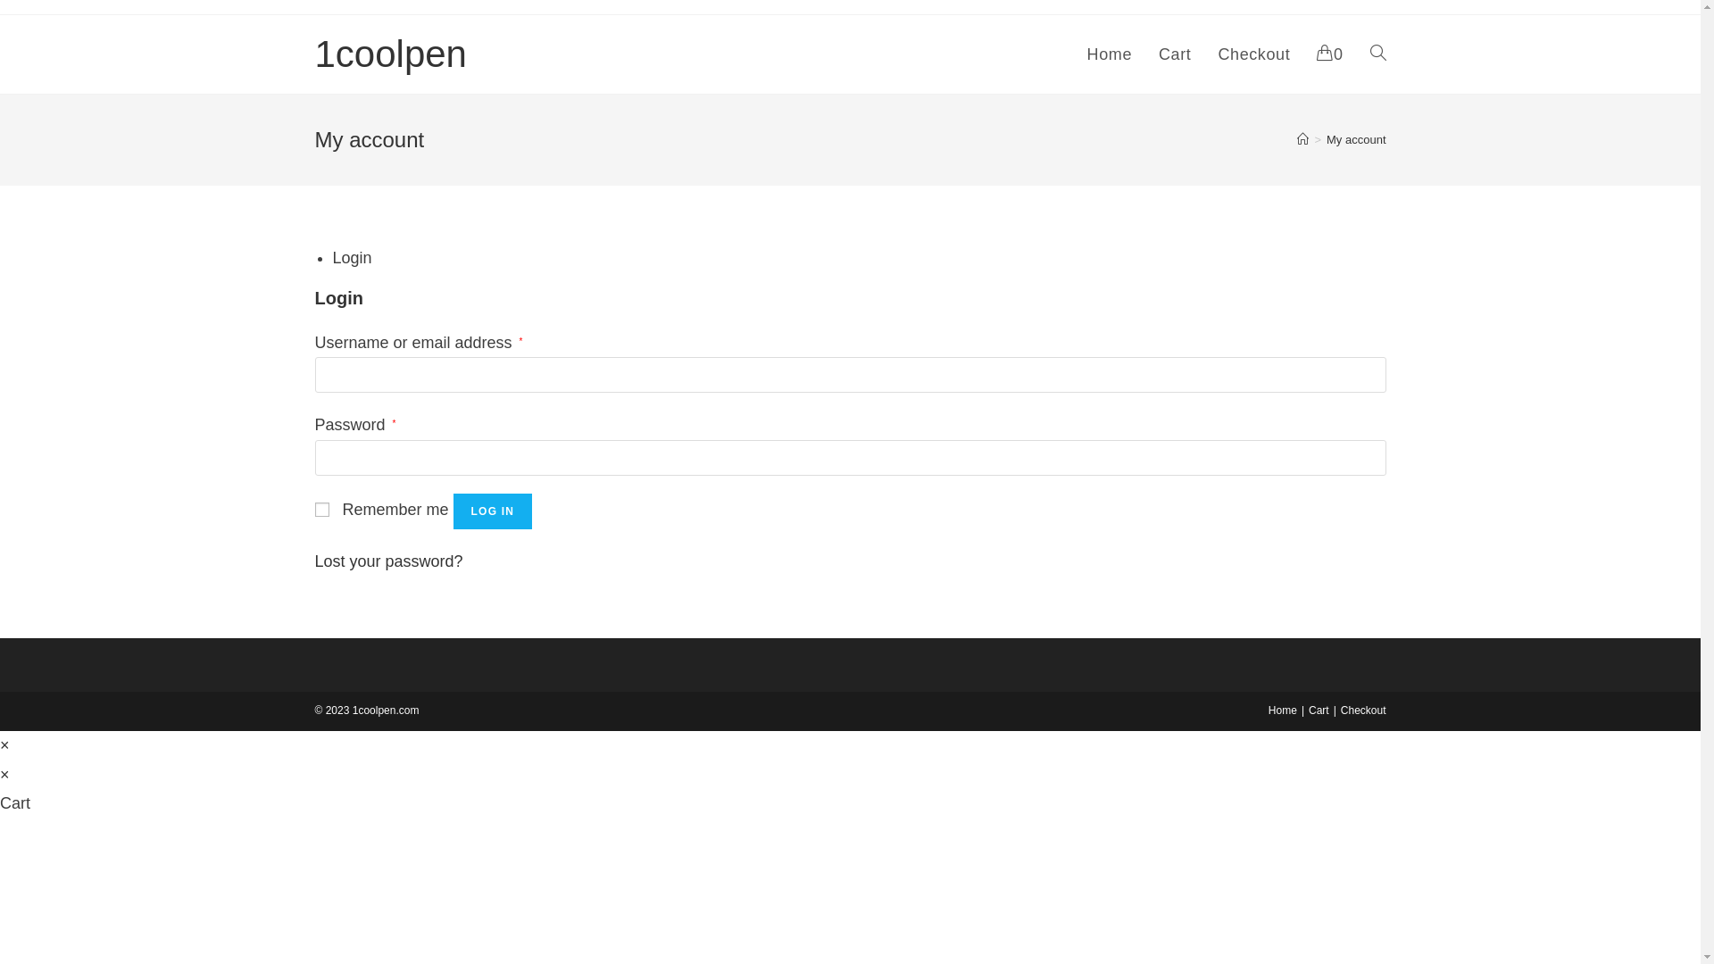  What do you see at coordinates (1378, 54) in the screenshot?
I see `Toggle website search` at bounding box center [1378, 54].